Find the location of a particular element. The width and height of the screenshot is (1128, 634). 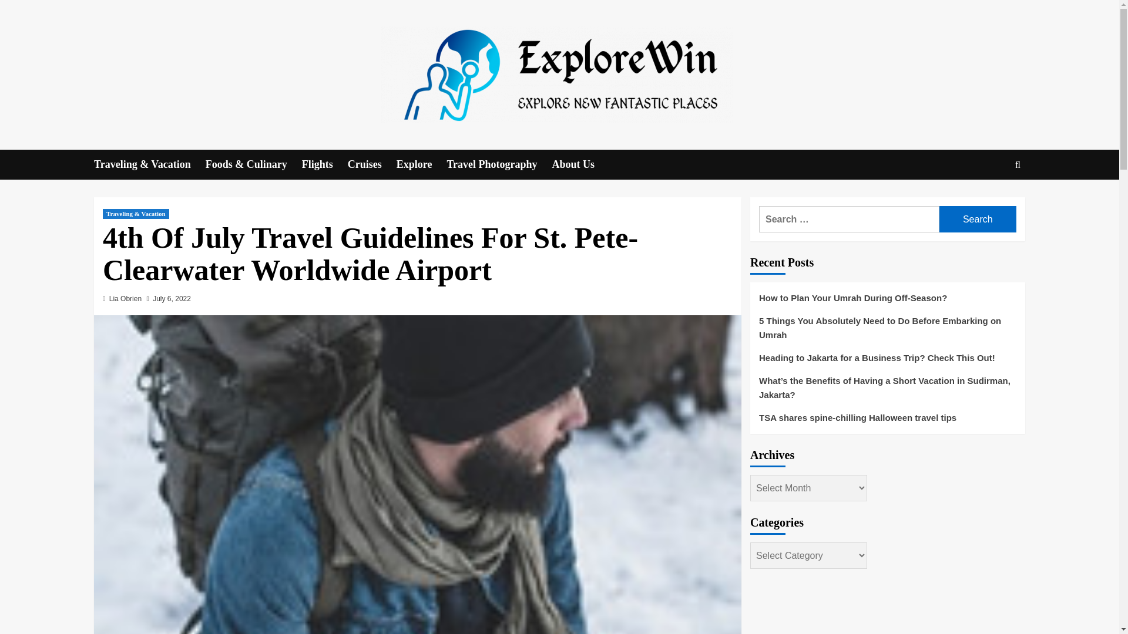

Search is located at coordinates (978, 220).